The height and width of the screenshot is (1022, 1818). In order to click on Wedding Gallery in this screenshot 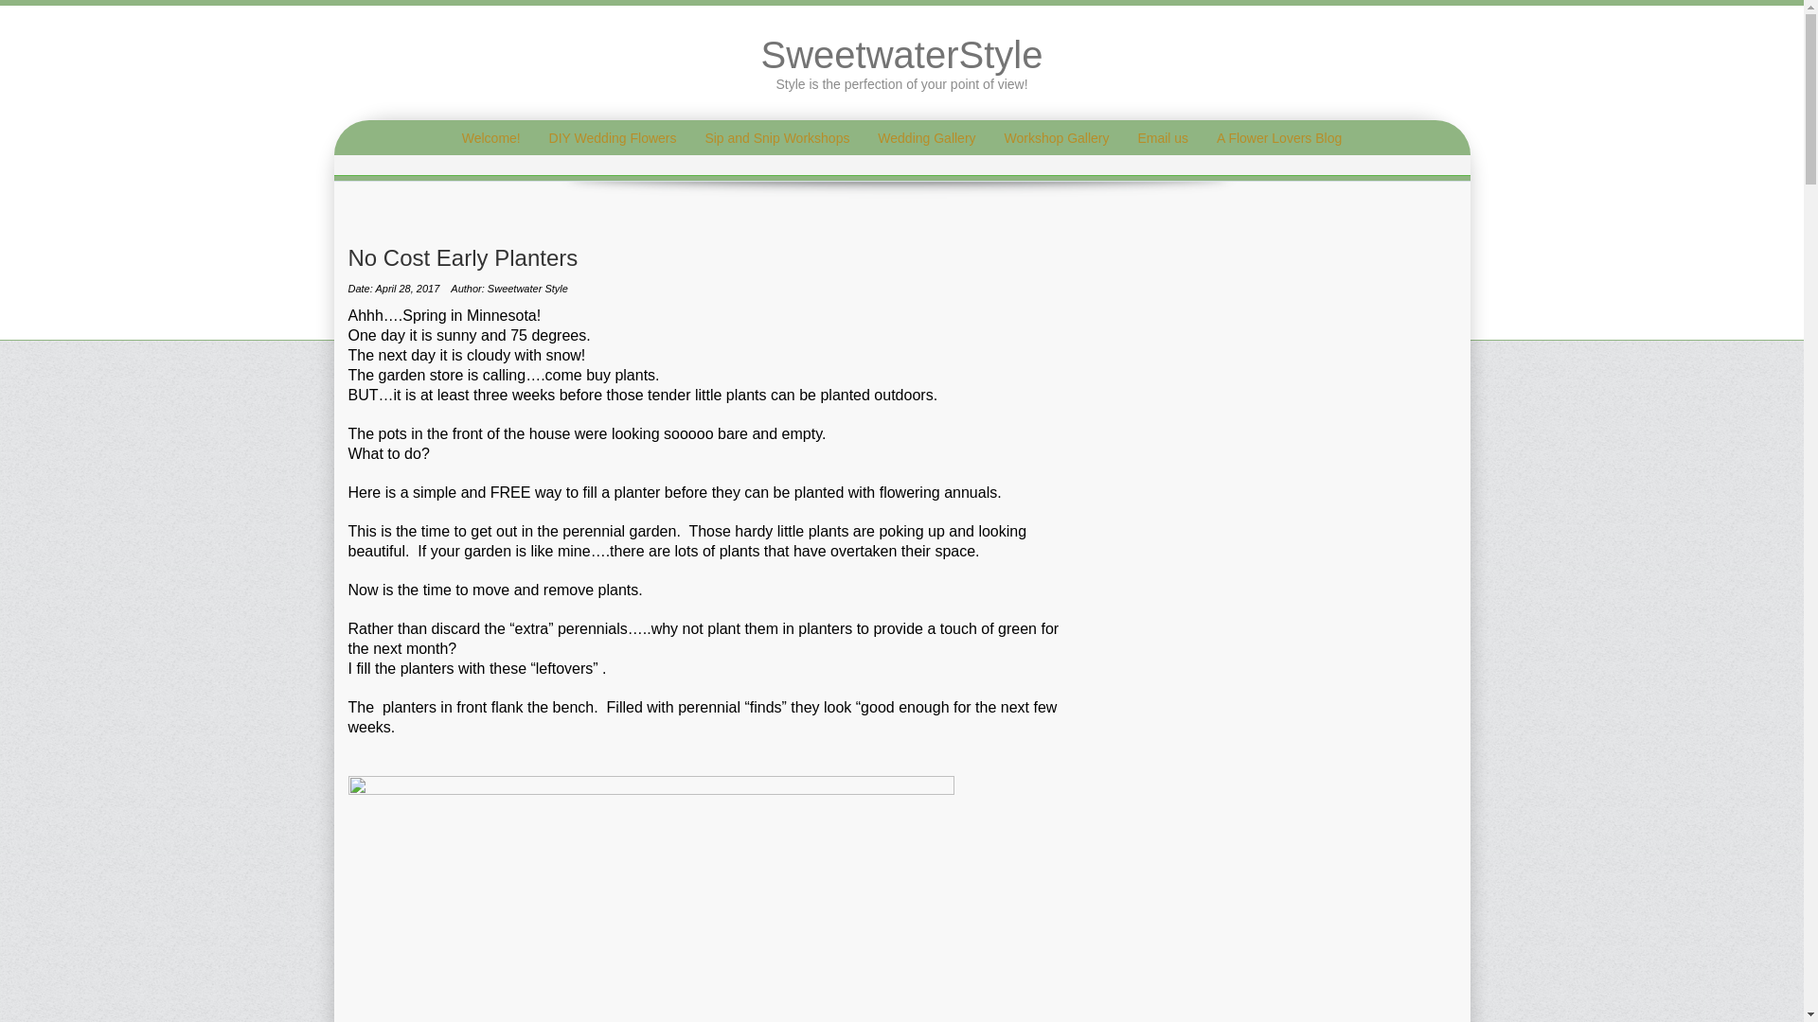, I will do `click(926, 138)`.